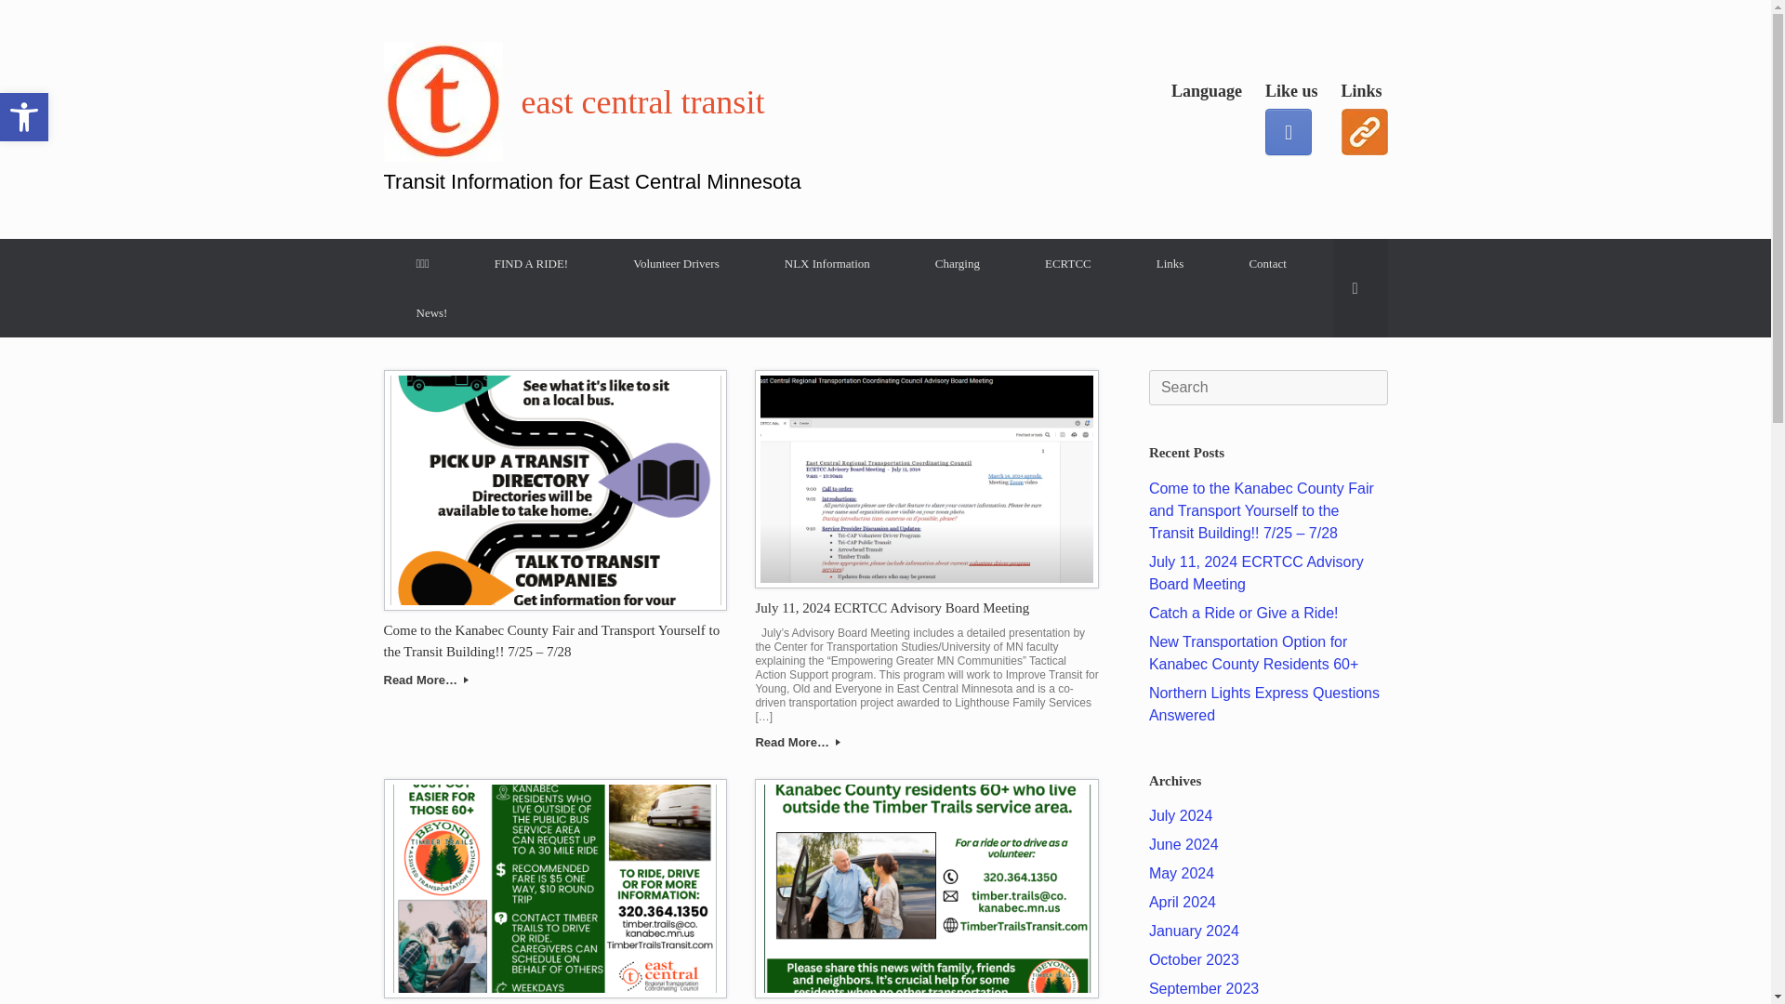 The image size is (1785, 1004). What do you see at coordinates (531, 263) in the screenshot?
I see `FIND A RIDE!` at bounding box center [531, 263].